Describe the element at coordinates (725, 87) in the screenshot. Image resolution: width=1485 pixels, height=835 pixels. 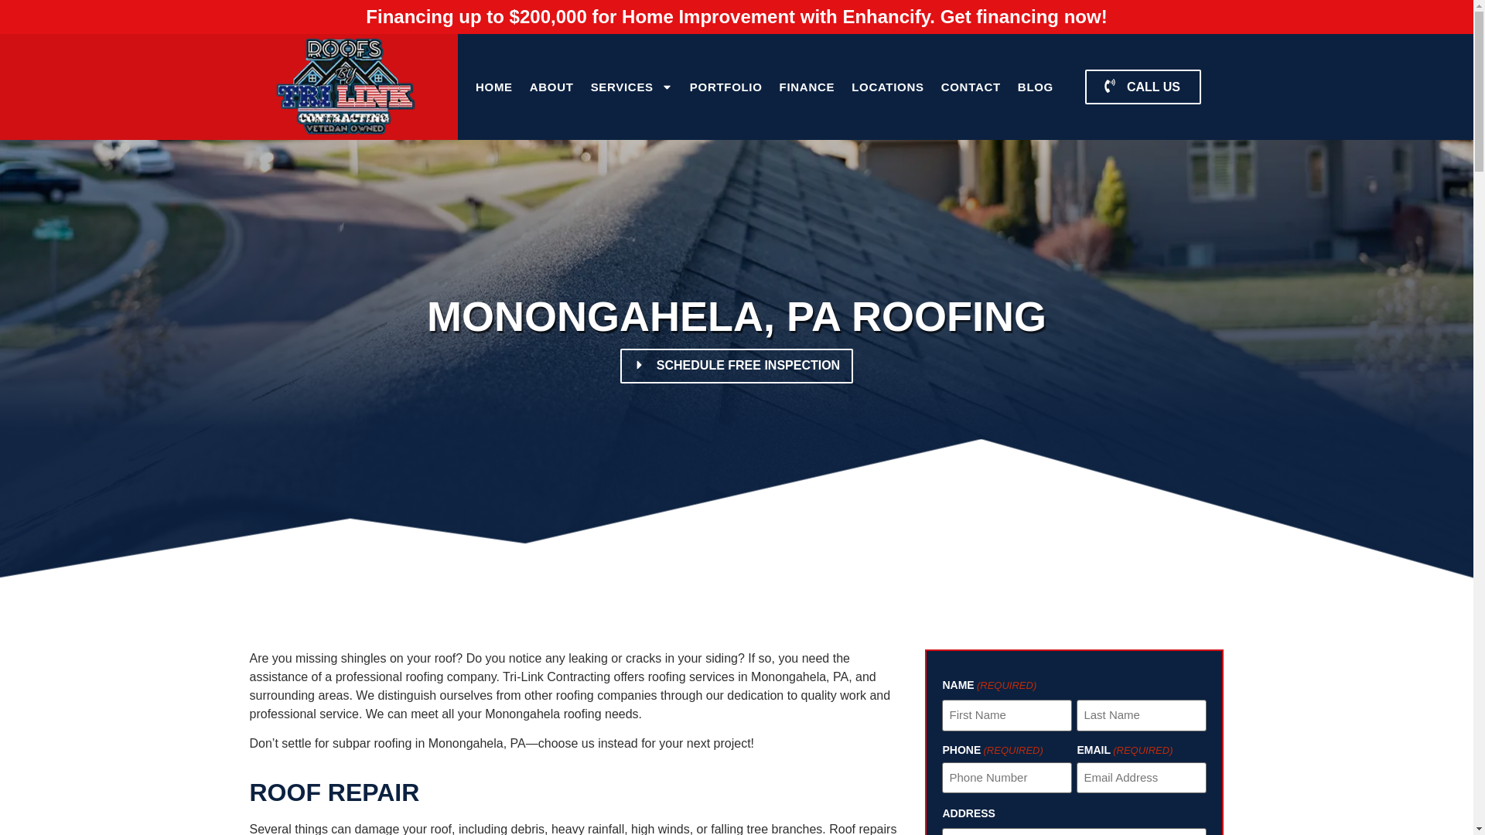
I see `PORTFOLIO` at that location.